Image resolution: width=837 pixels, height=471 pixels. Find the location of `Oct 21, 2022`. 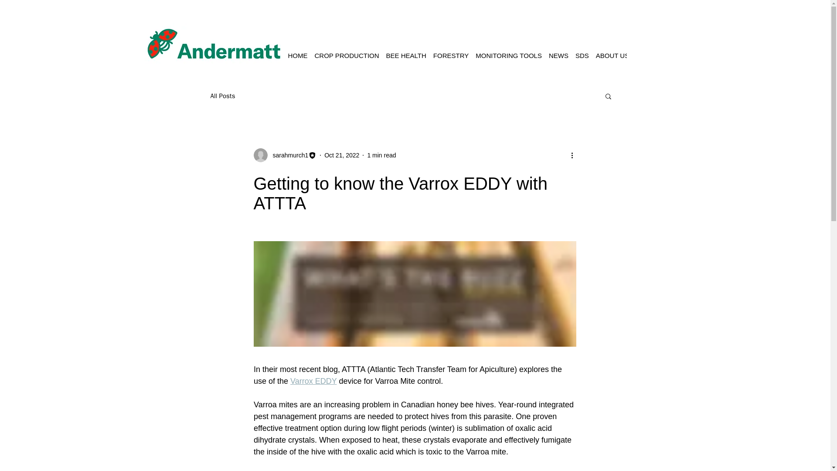

Oct 21, 2022 is located at coordinates (342, 155).